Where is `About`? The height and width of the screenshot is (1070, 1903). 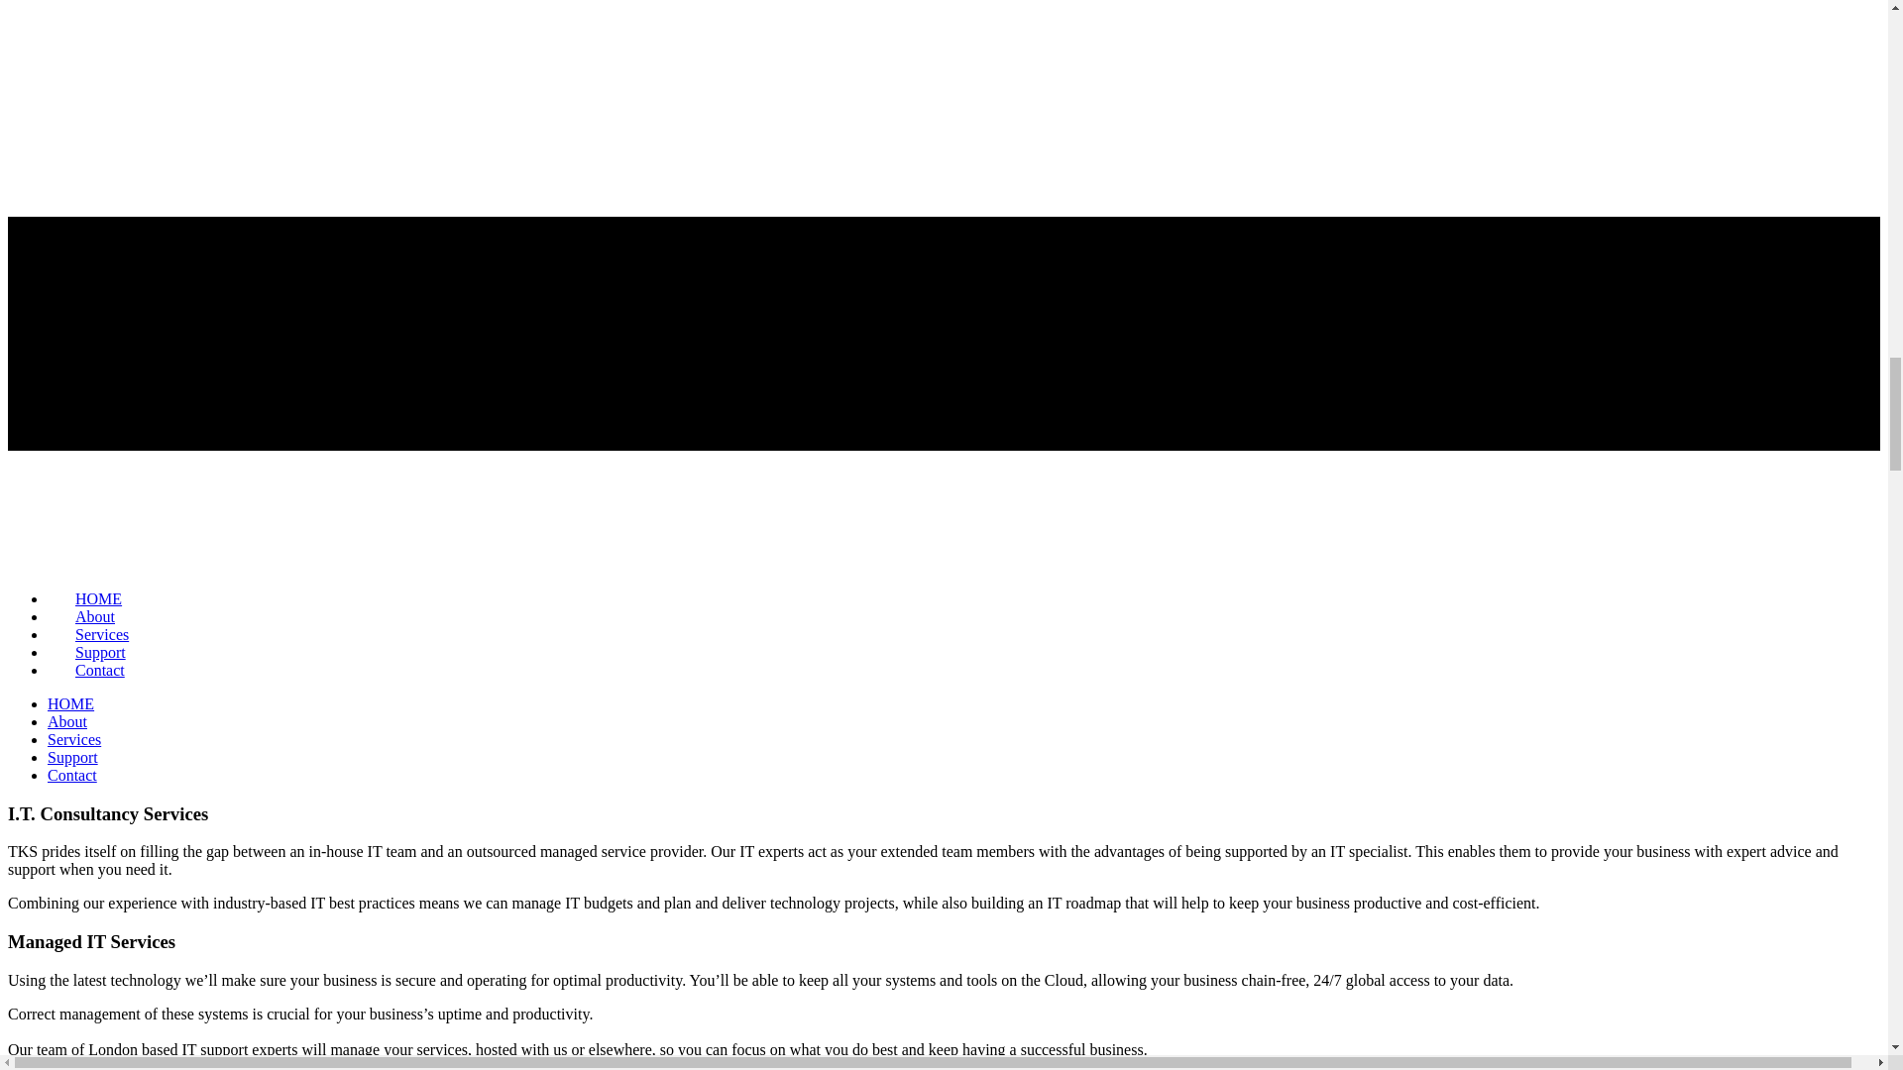
About is located at coordinates (67, 721).